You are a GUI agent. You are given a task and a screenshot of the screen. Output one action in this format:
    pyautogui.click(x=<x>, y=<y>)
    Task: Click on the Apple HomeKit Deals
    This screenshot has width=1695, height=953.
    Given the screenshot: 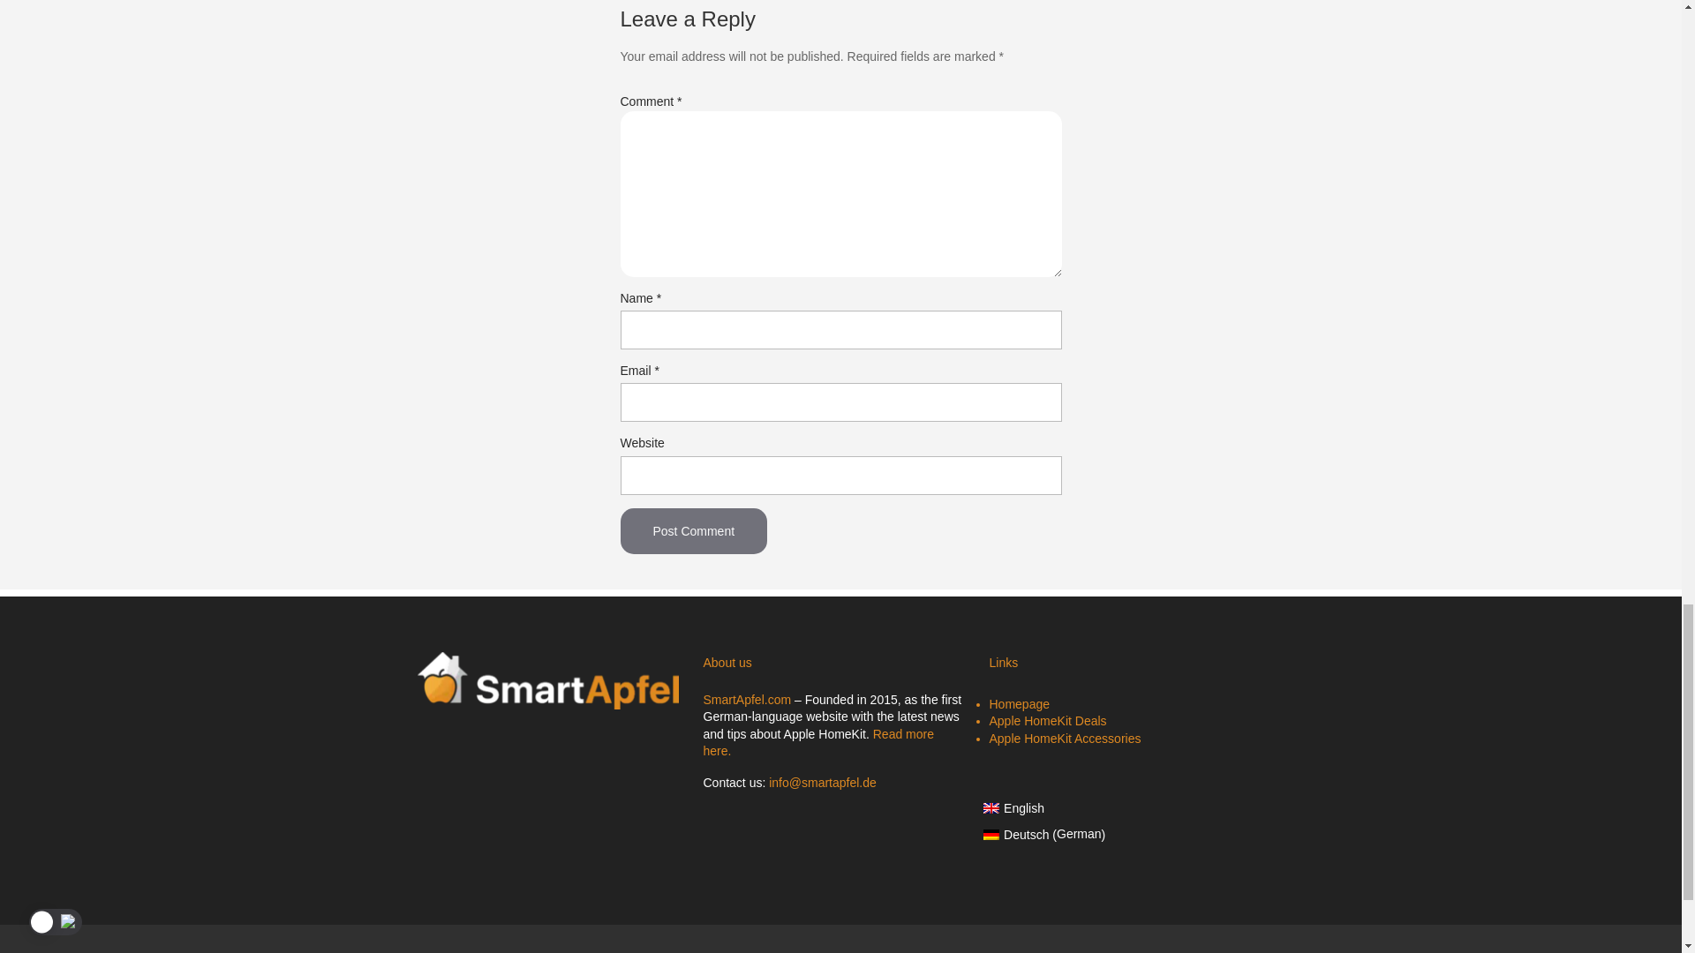 What is the action you would take?
    pyautogui.click(x=1047, y=720)
    